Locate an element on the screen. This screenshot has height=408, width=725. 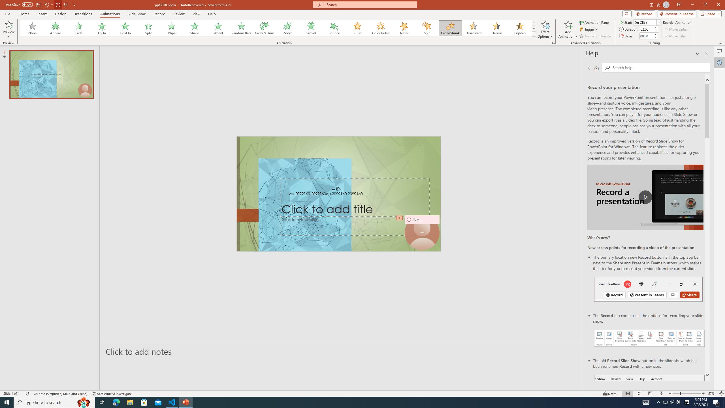
Darken is located at coordinates (496, 28).